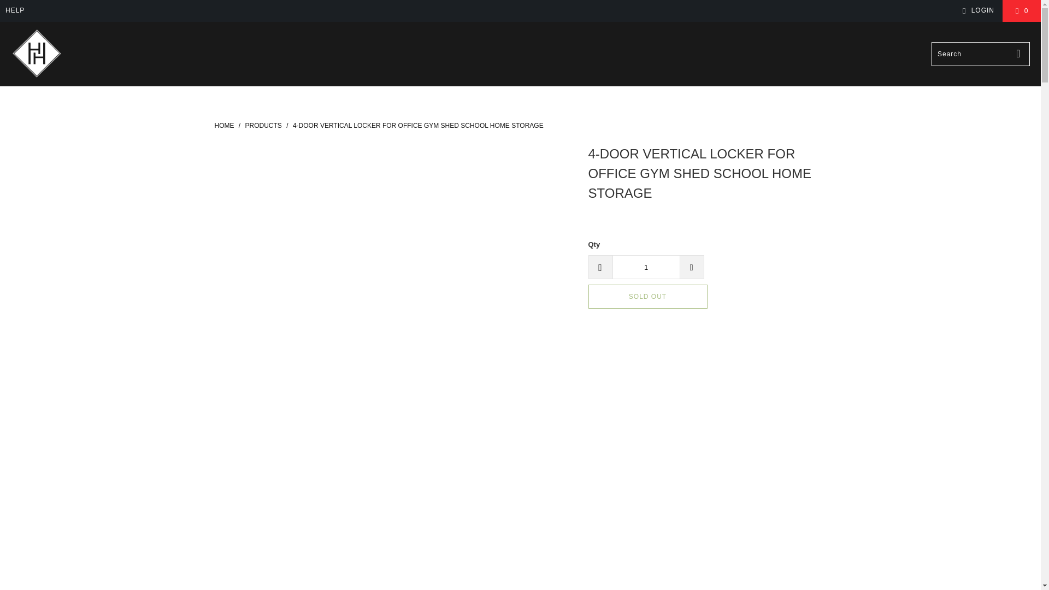  Describe the element at coordinates (37, 54) in the screenshot. I see `The Hippie House` at that location.